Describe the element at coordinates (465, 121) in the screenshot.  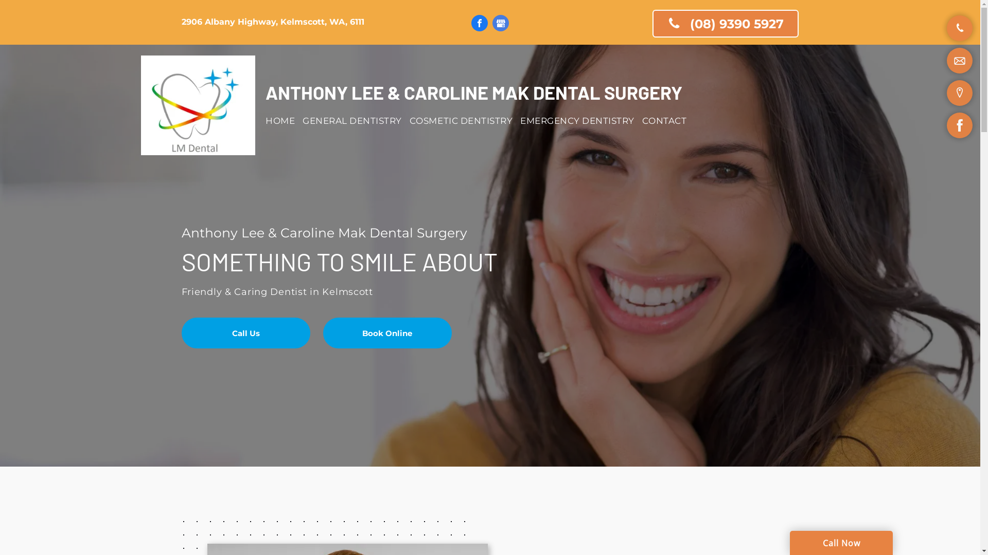
I see `COSMETIC DENTISTRY` at that location.